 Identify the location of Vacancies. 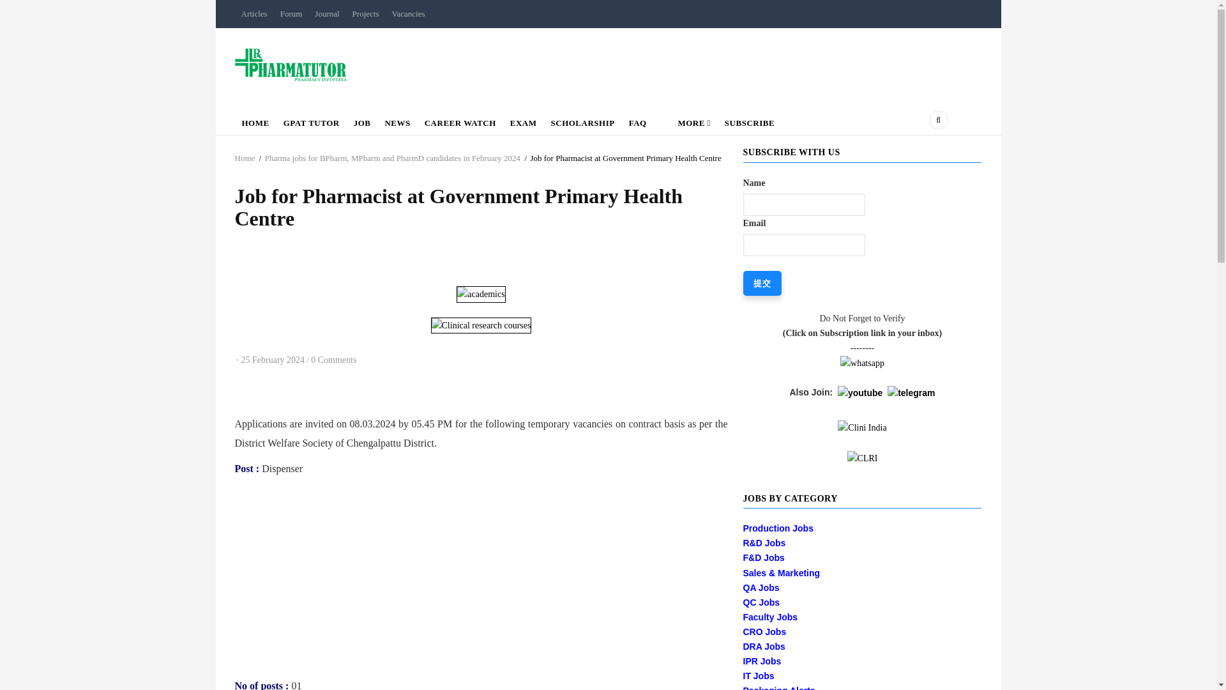
(409, 14).